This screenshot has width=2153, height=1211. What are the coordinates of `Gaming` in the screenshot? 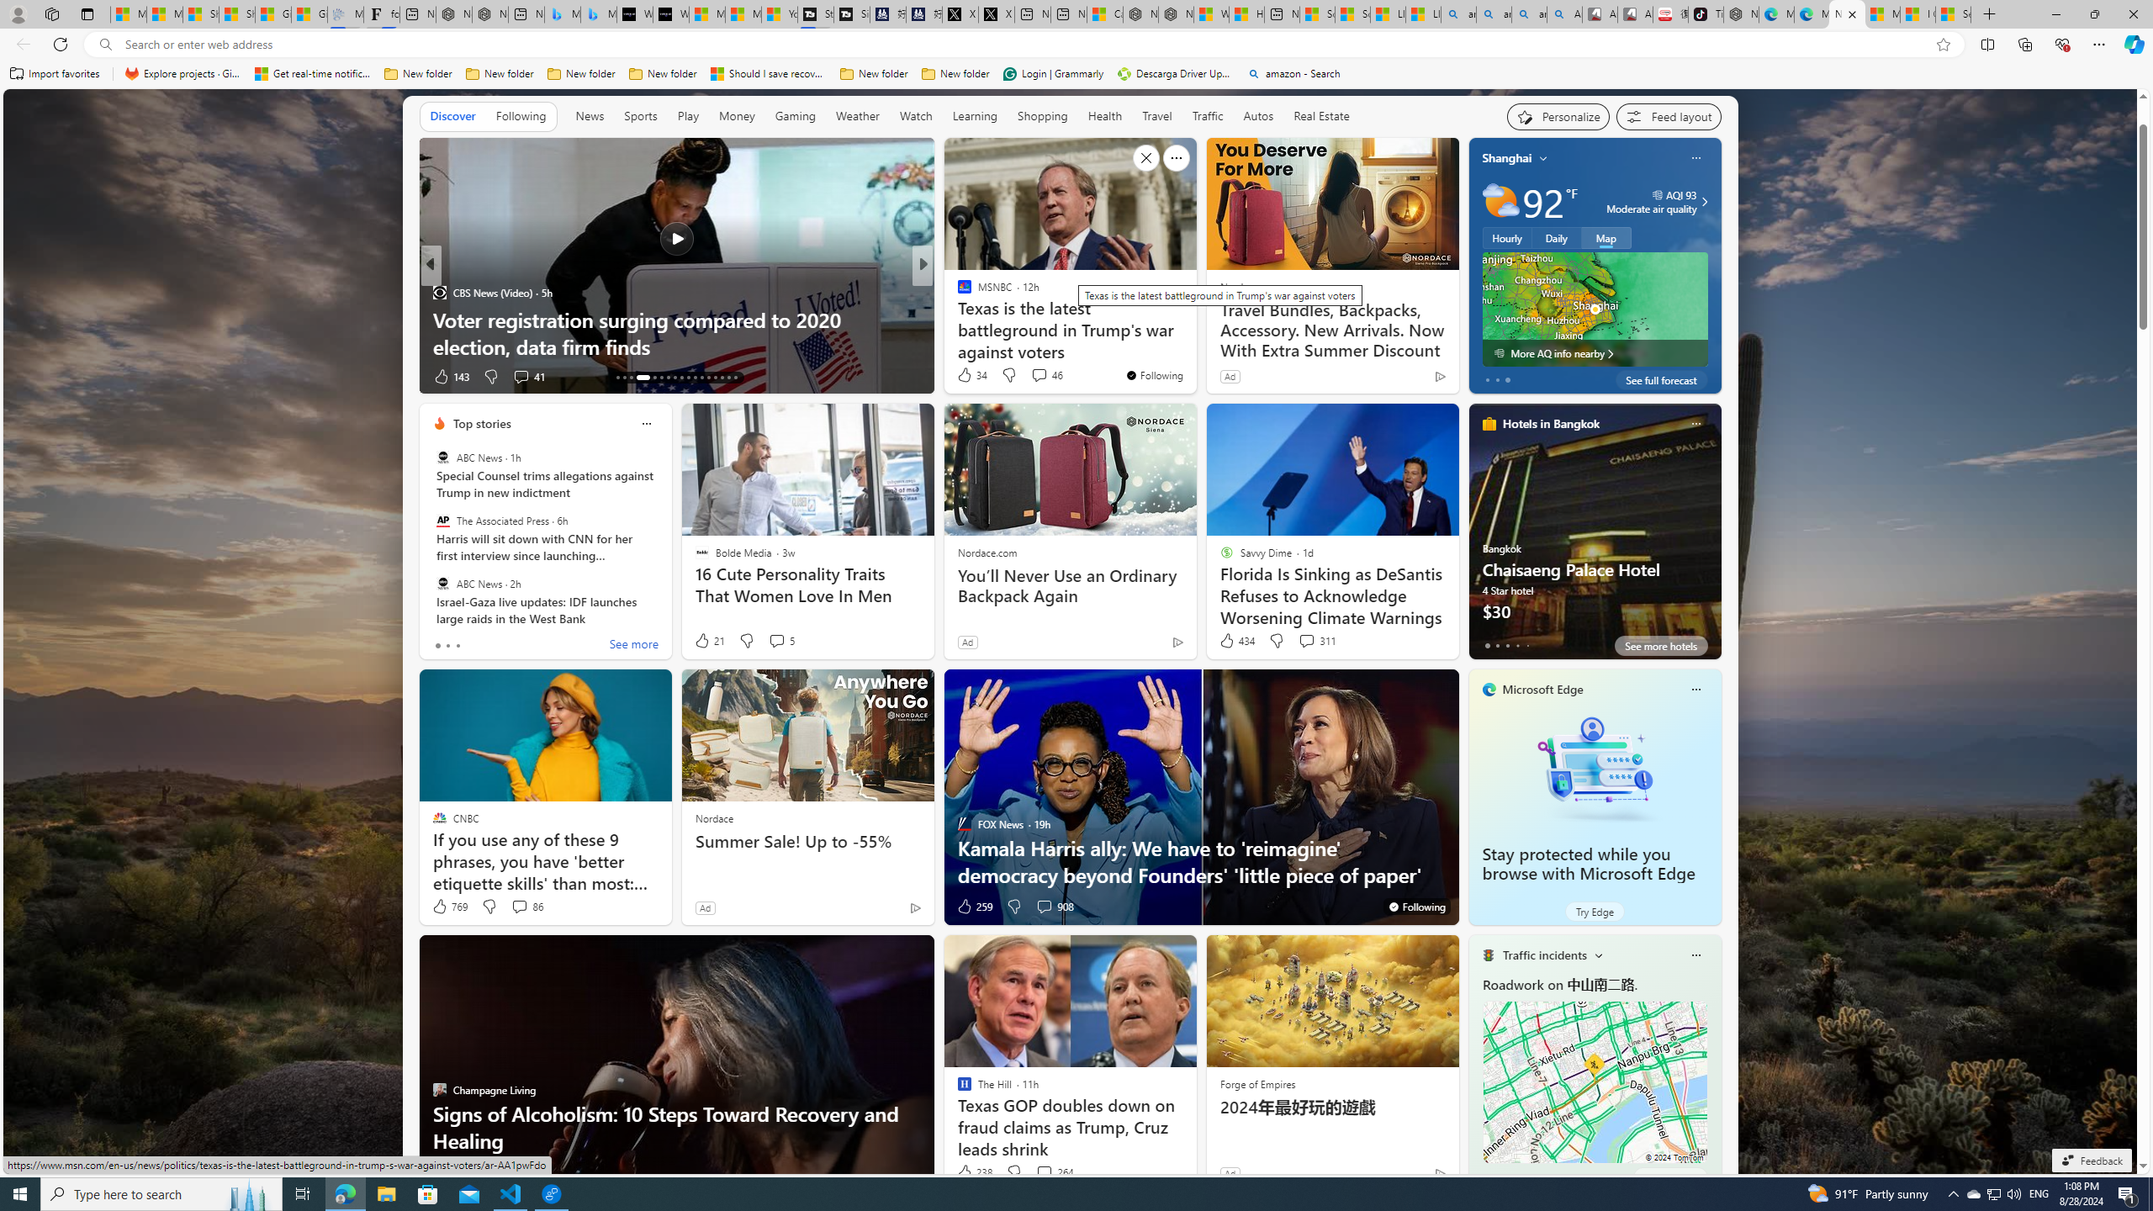 It's located at (796, 116).